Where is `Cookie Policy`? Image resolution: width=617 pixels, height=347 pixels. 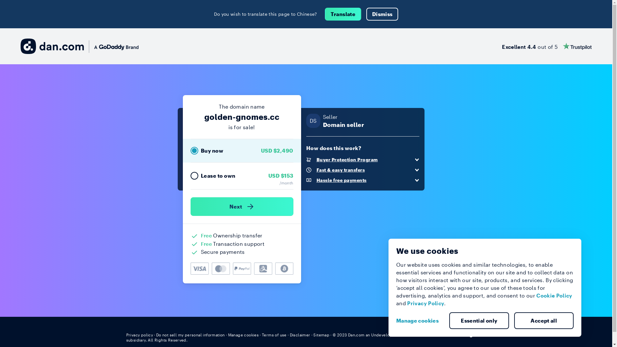
Cookie Policy is located at coordinates (554, 296).